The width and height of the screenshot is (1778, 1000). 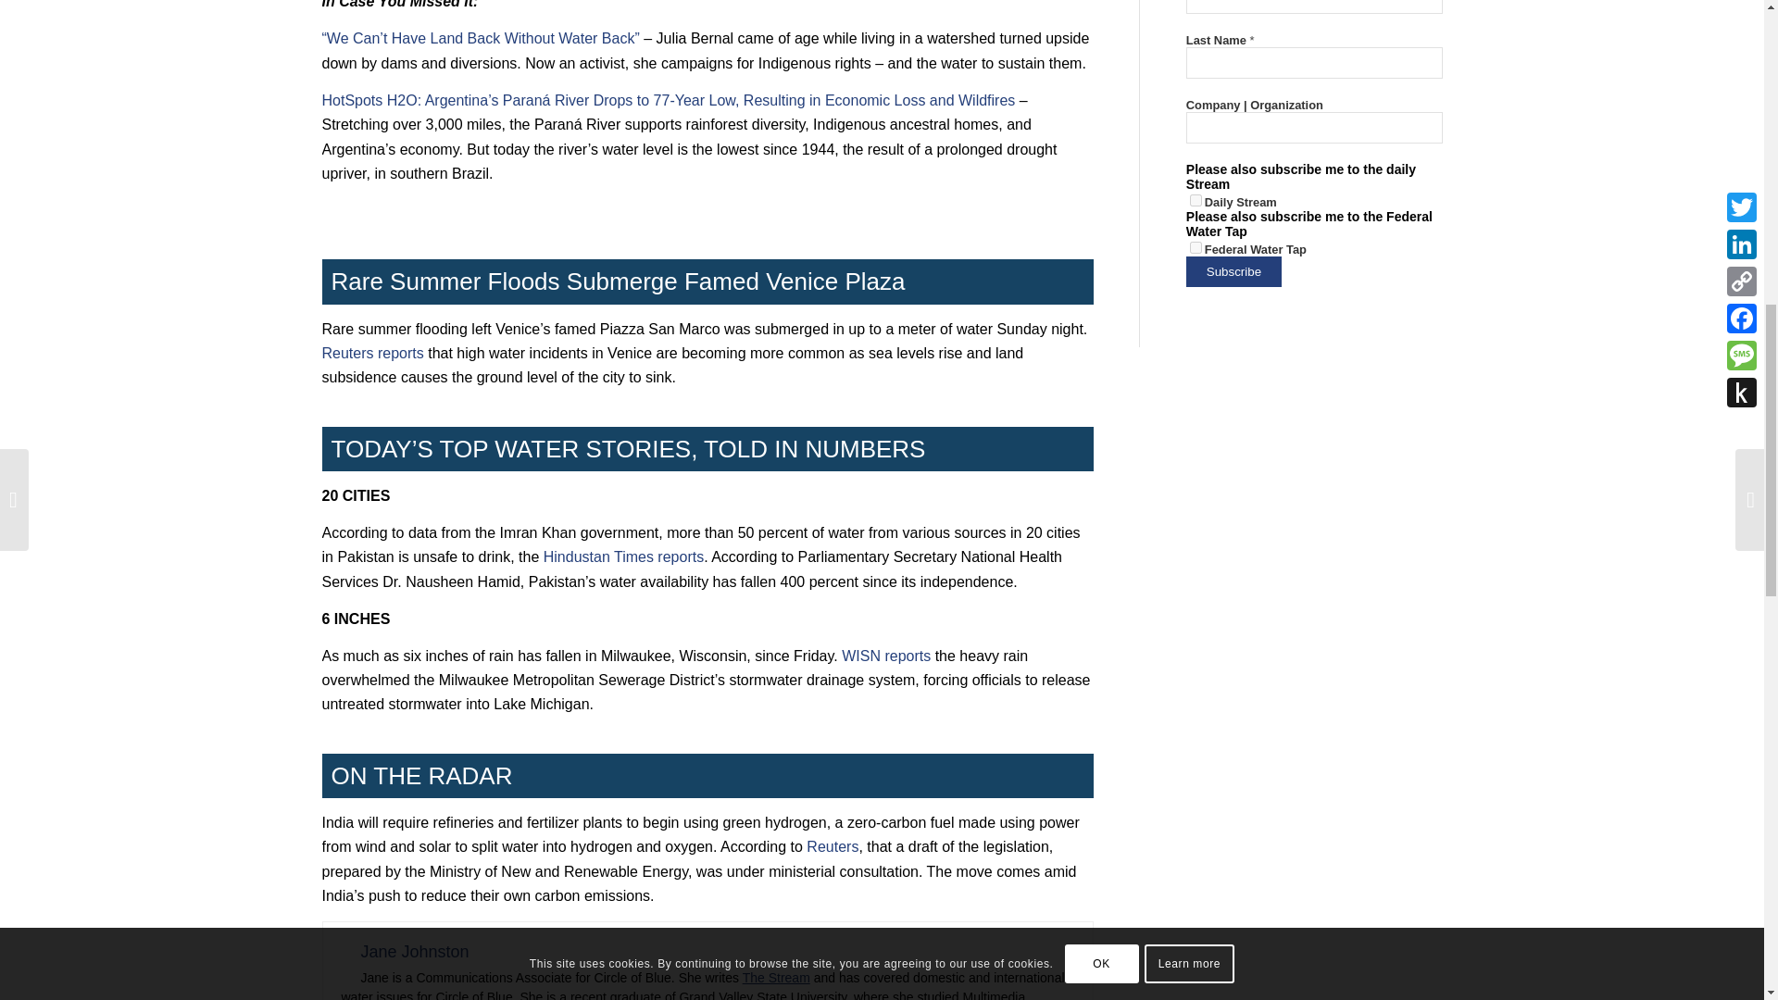 I want to click on 1024, so click(x=1195, y=248).